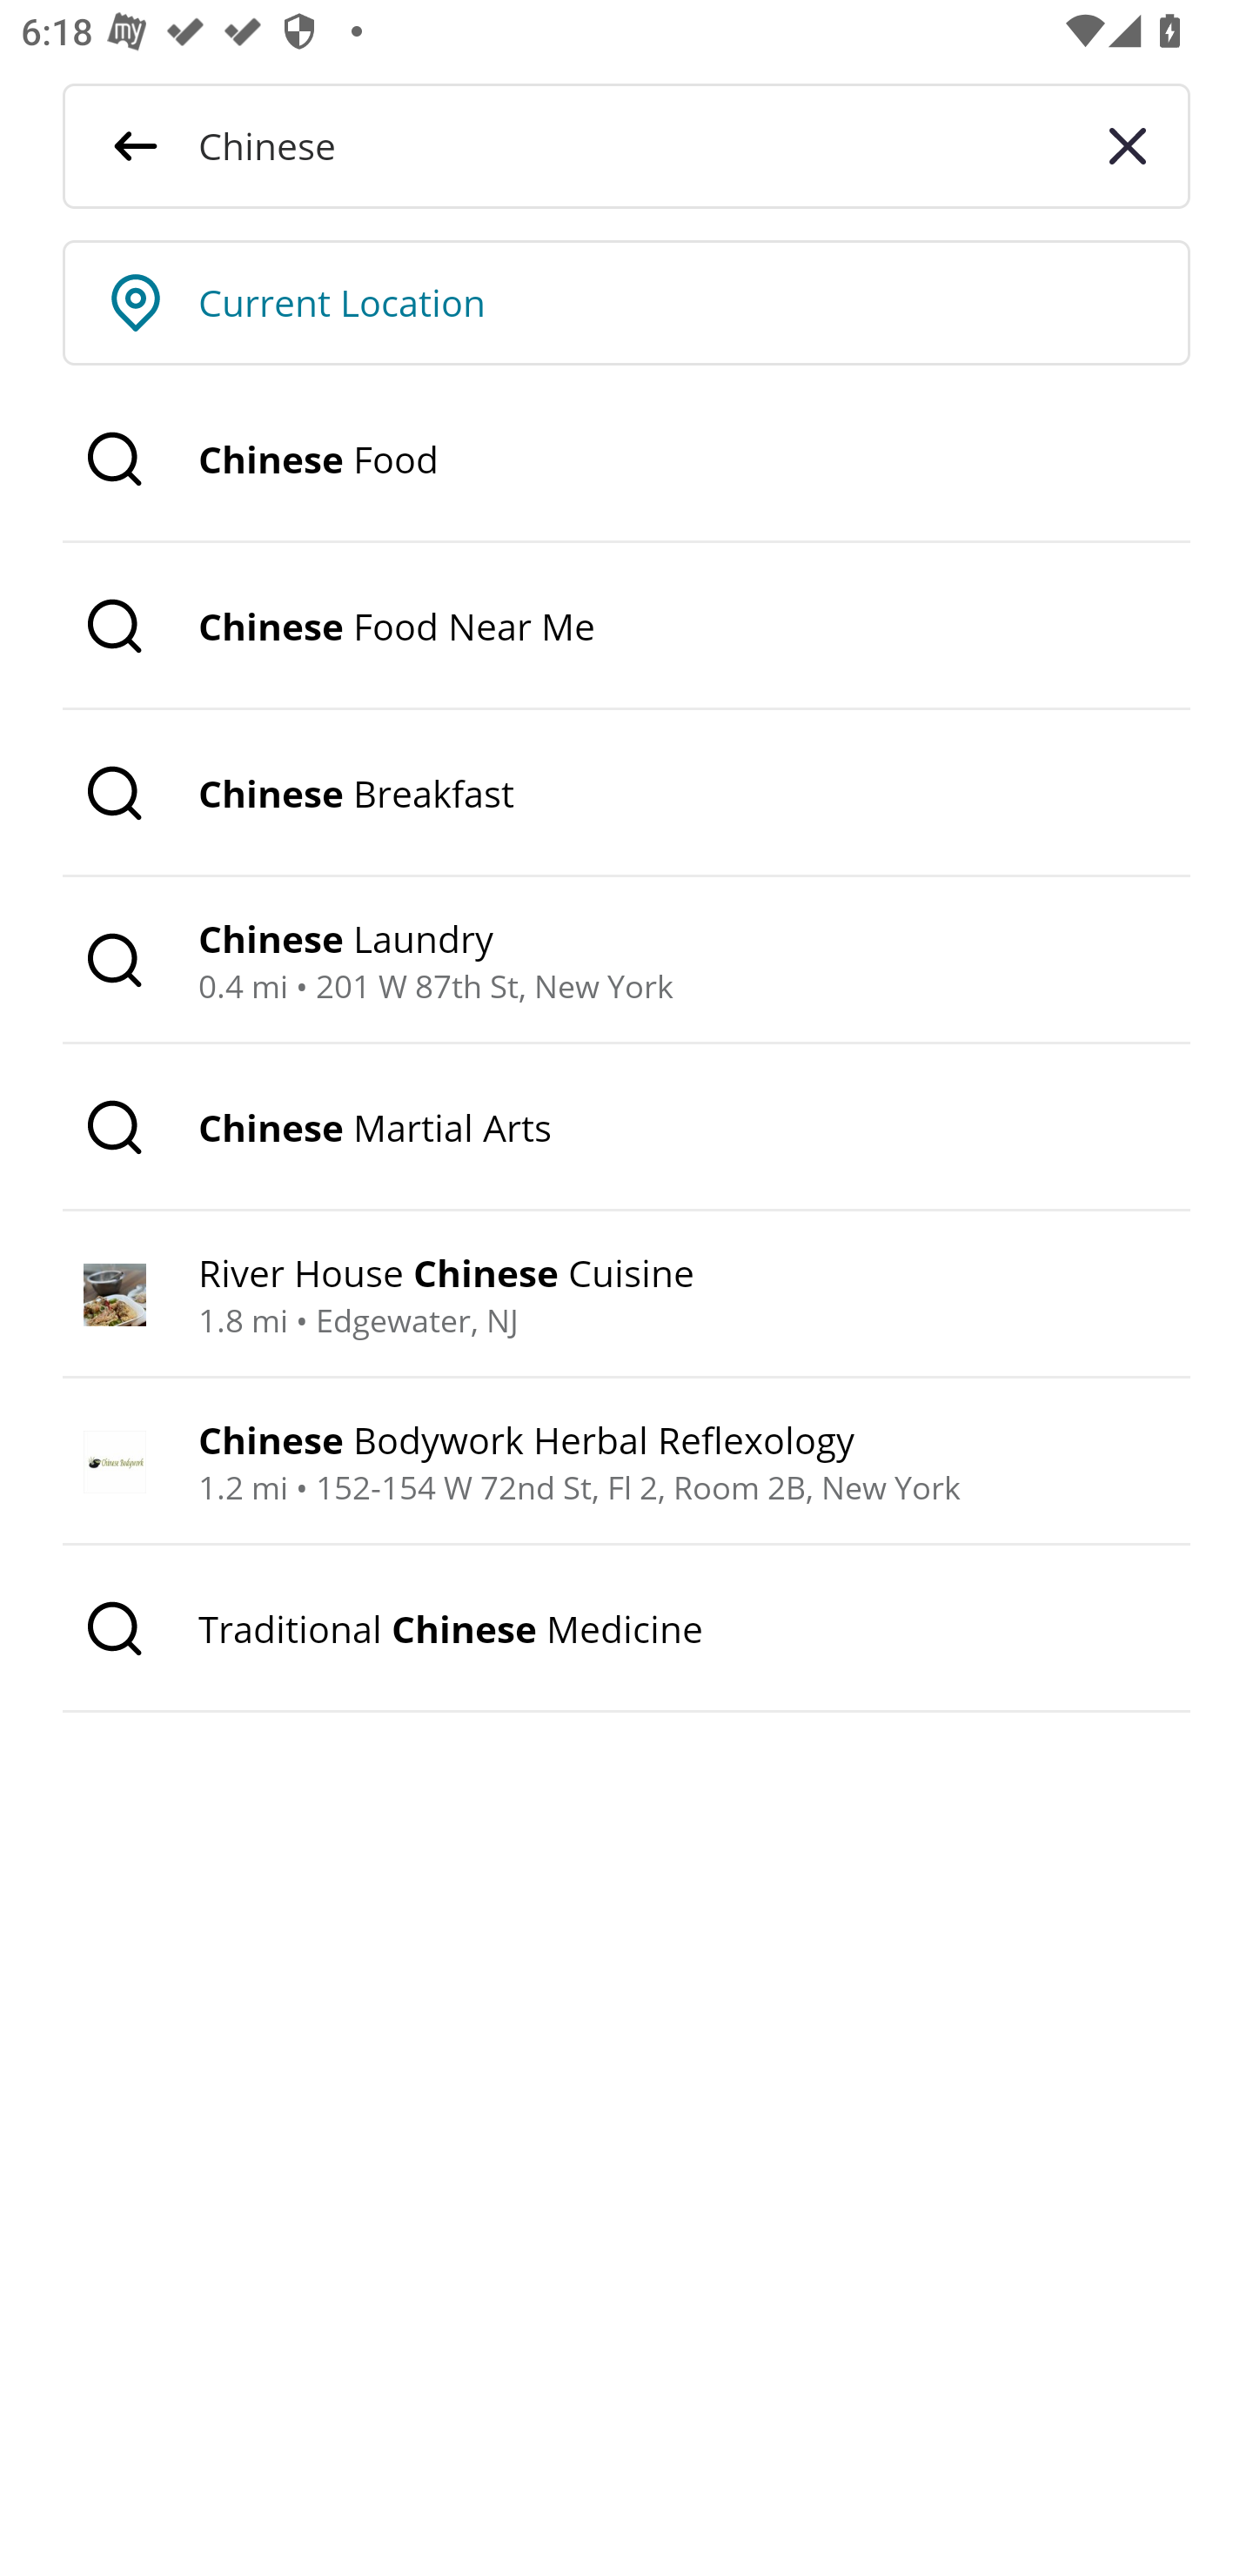 The width and height of the screenshot is (1253, 2576). Describe the element at coordinates (626, 460) in the screenshot. I see `Chinese Food` at that location.